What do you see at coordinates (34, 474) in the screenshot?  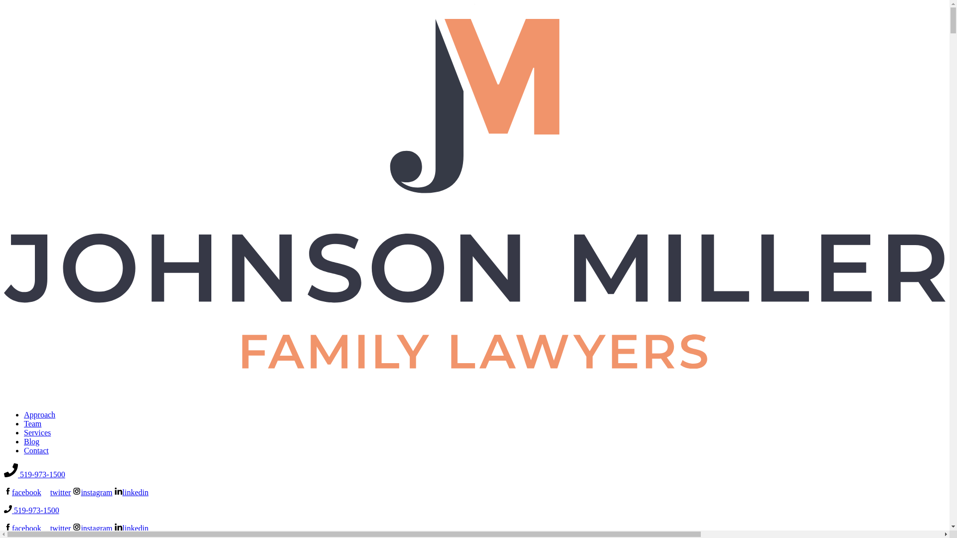 I see `519-973-1500` at bounding box center [34, 474].